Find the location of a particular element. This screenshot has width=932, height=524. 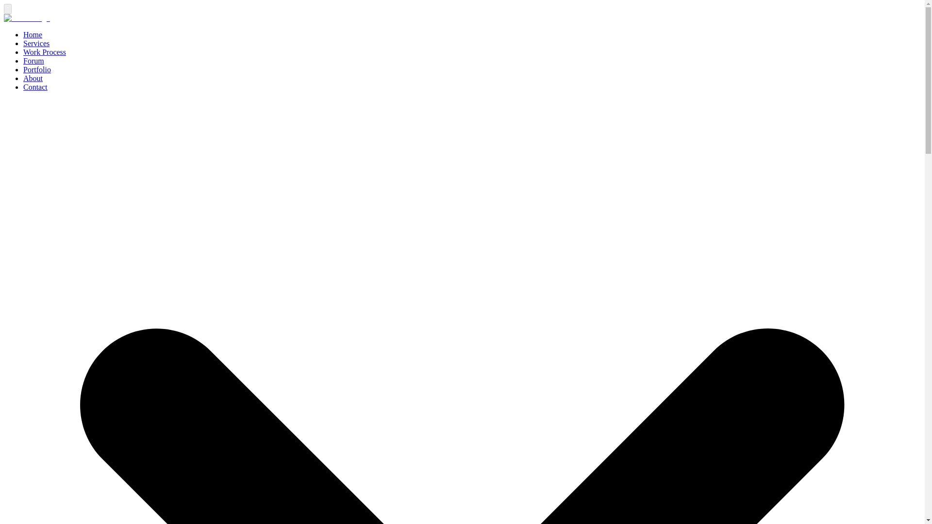

Work Process is located at coordinates (45, 52).